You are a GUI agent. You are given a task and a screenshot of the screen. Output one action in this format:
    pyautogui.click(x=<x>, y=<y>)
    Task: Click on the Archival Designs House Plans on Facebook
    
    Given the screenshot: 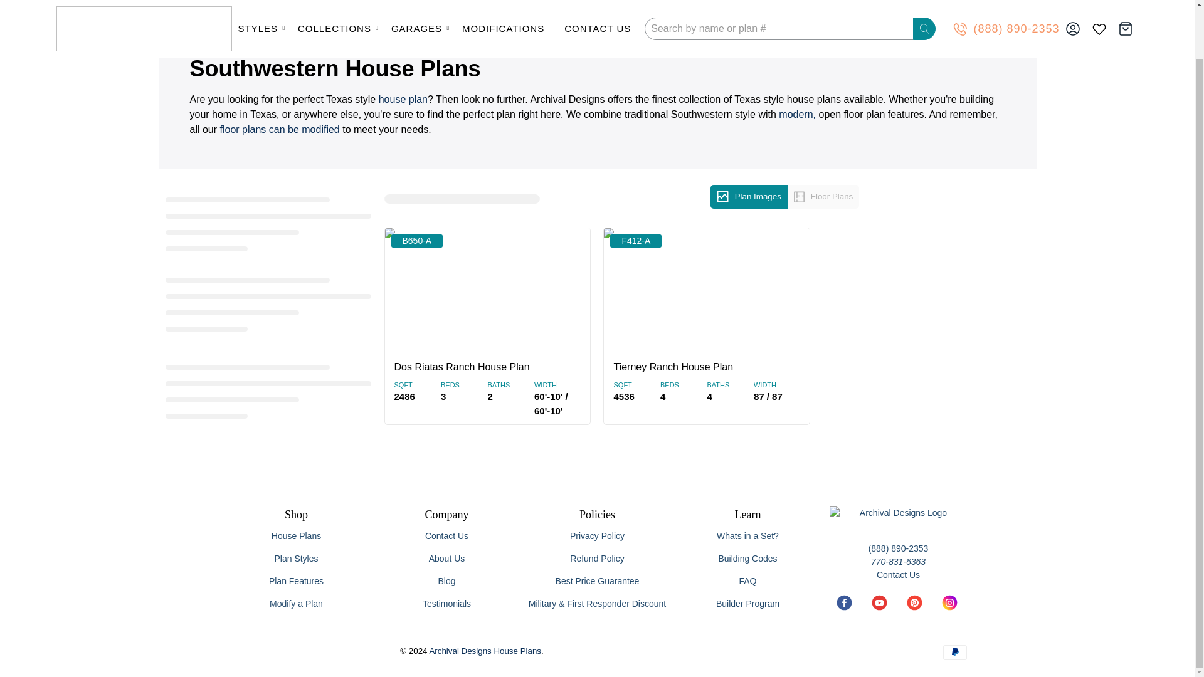 What is the action you would take?
    pyautogui.click(x=844, y=608)
    